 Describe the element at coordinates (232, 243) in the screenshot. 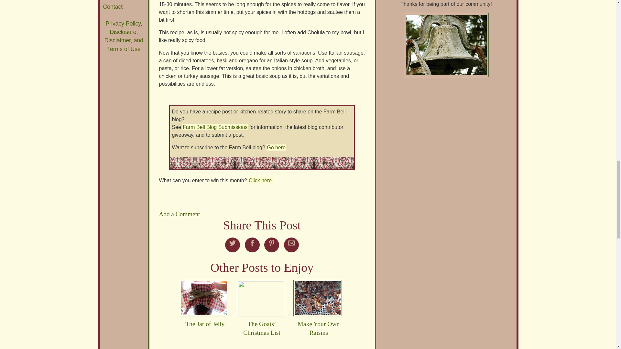

I see `Share on Twitter` at that location.